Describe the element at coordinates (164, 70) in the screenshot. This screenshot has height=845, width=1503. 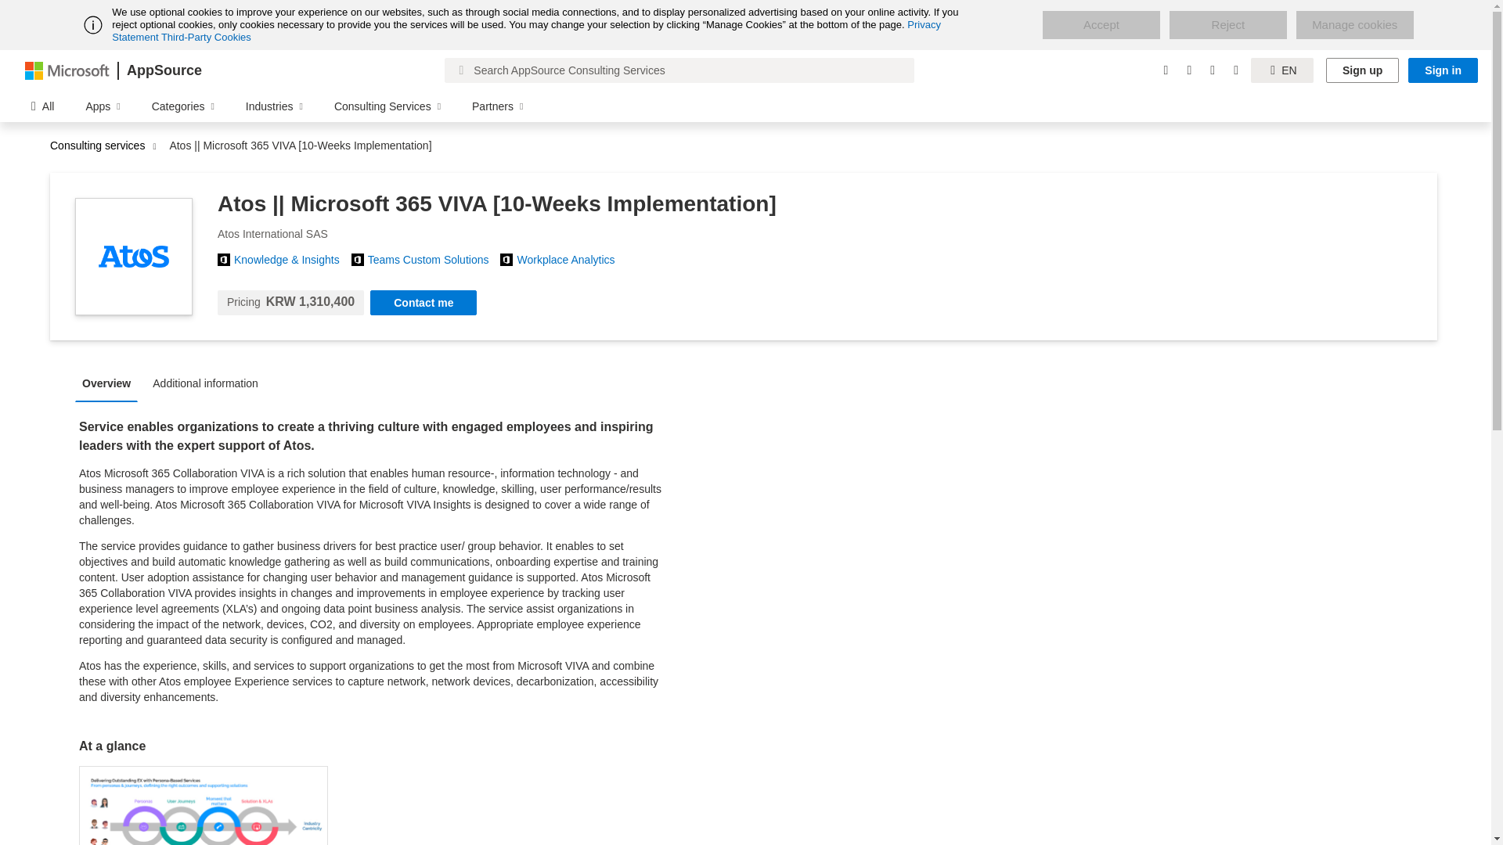
I see `AppSource` at that location.